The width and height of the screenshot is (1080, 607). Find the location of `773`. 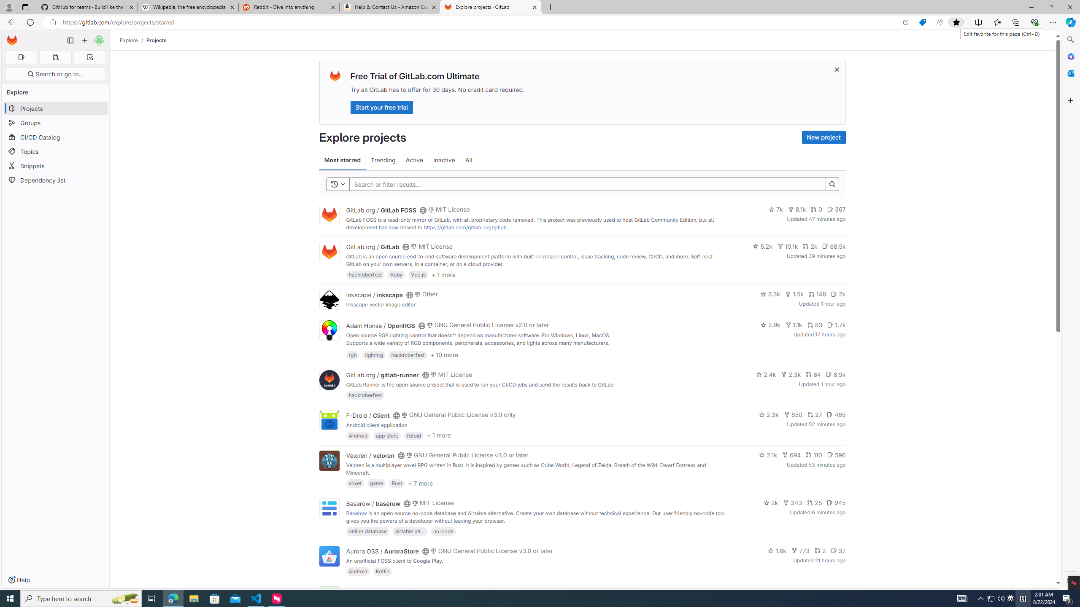

773 is located at coordinates (801, 551).